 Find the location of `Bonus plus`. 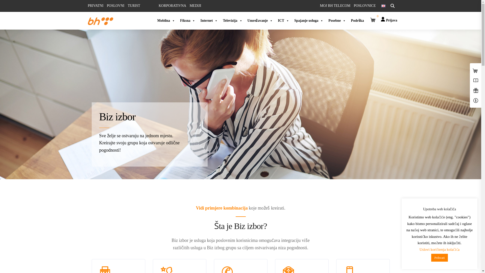

Bonus plus is located at coordinates (347, 202).